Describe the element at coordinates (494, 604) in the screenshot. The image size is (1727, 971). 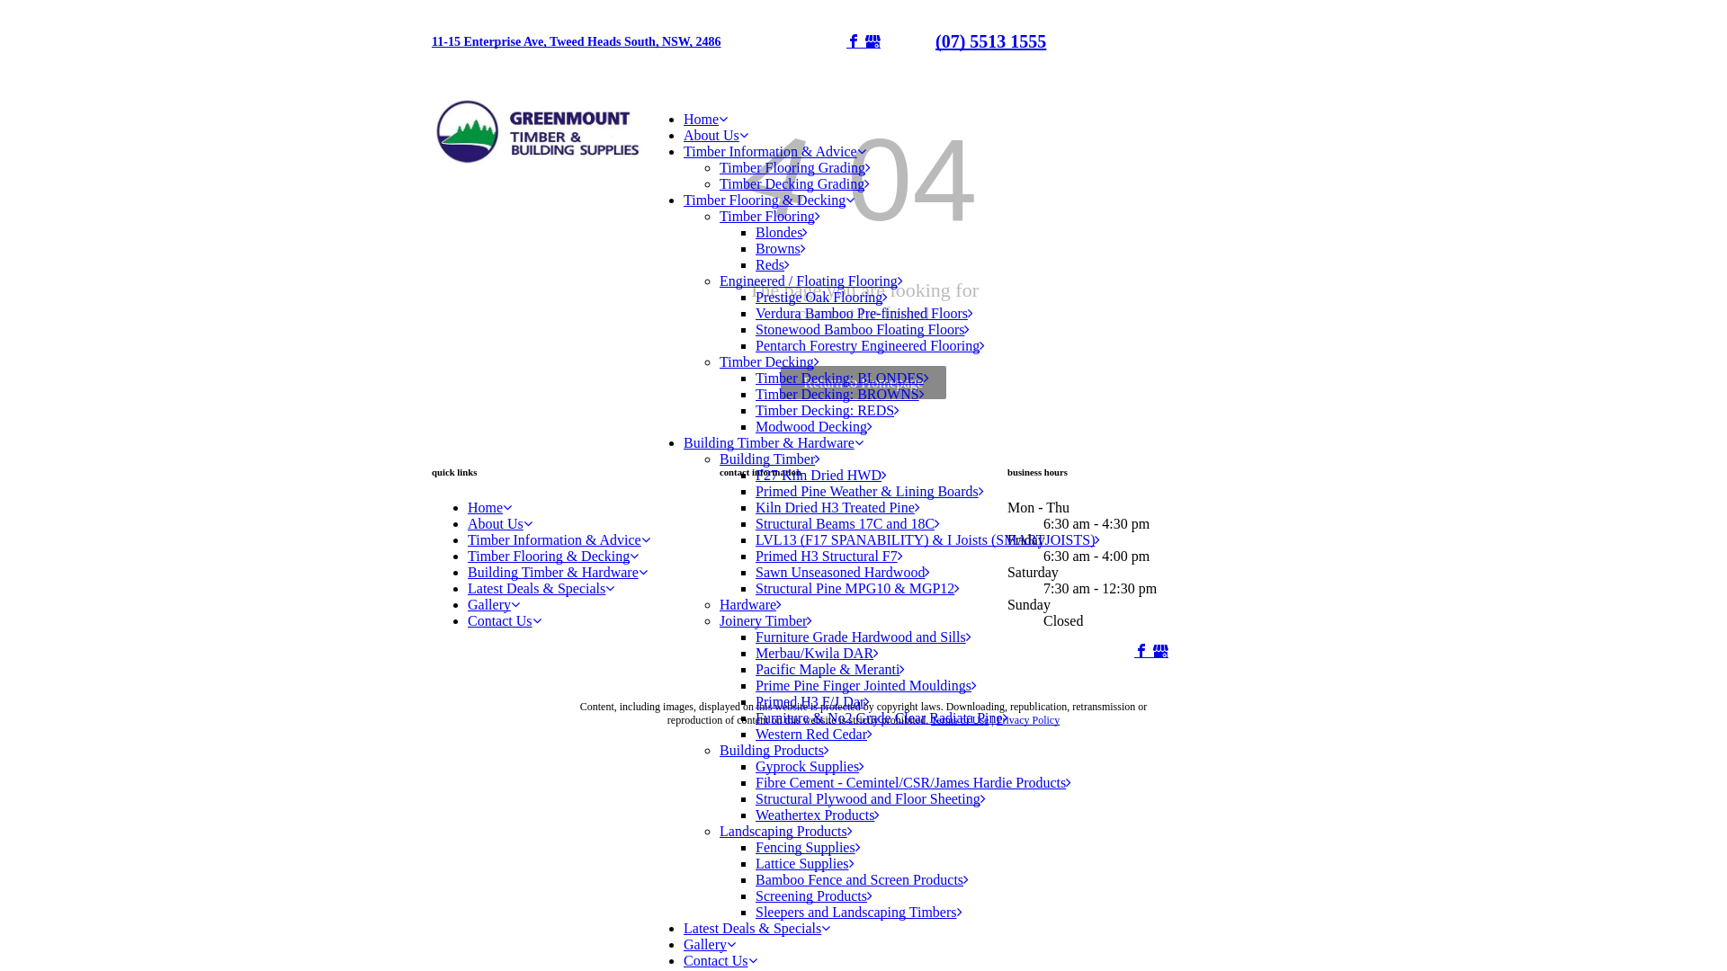
I see `Gallery` at that location.